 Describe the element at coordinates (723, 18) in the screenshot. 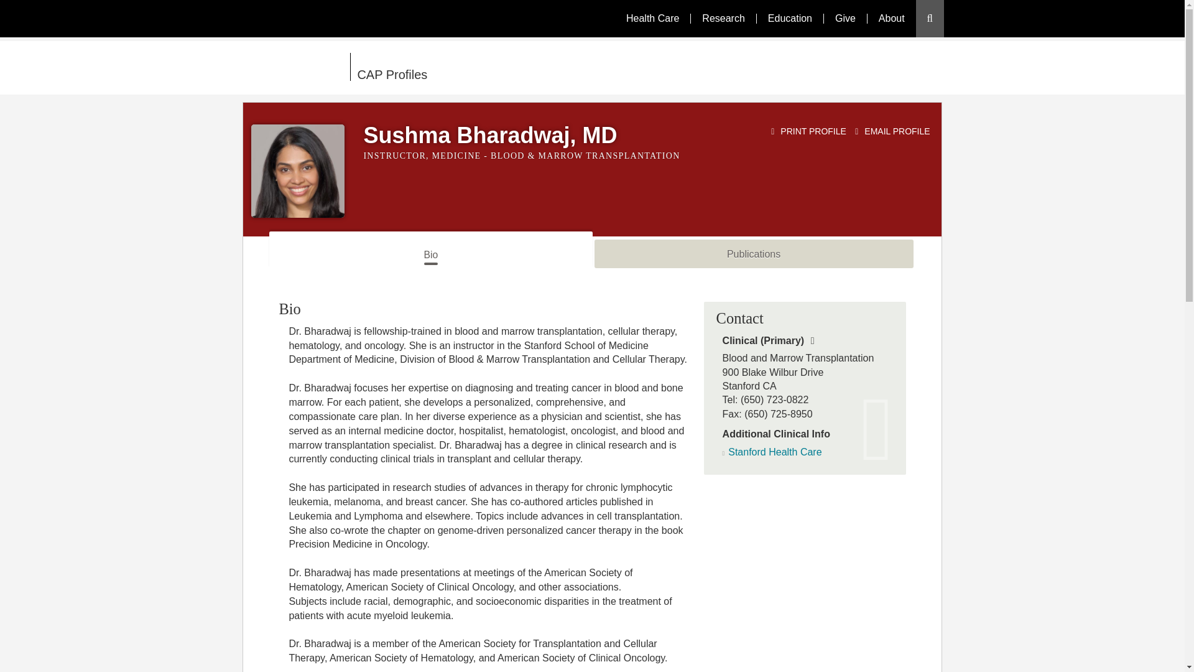

I see `Research` at that location.